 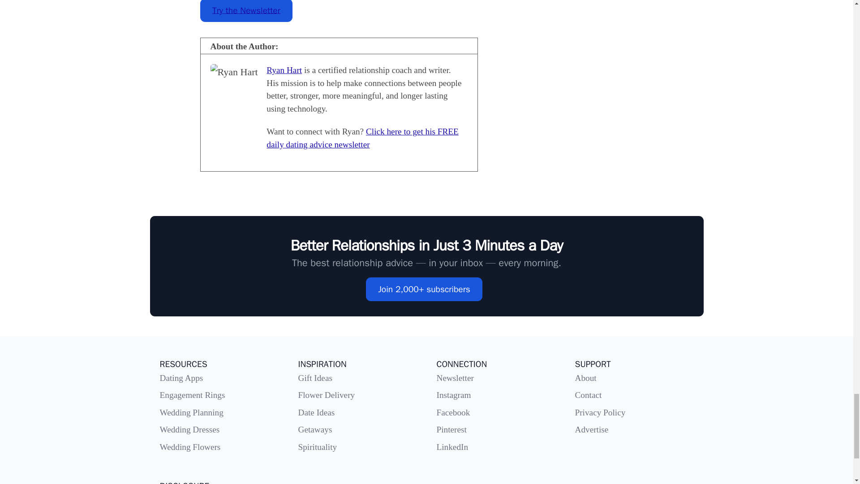 I want to click on Try the Newsletter, so click(x=245, y=11).